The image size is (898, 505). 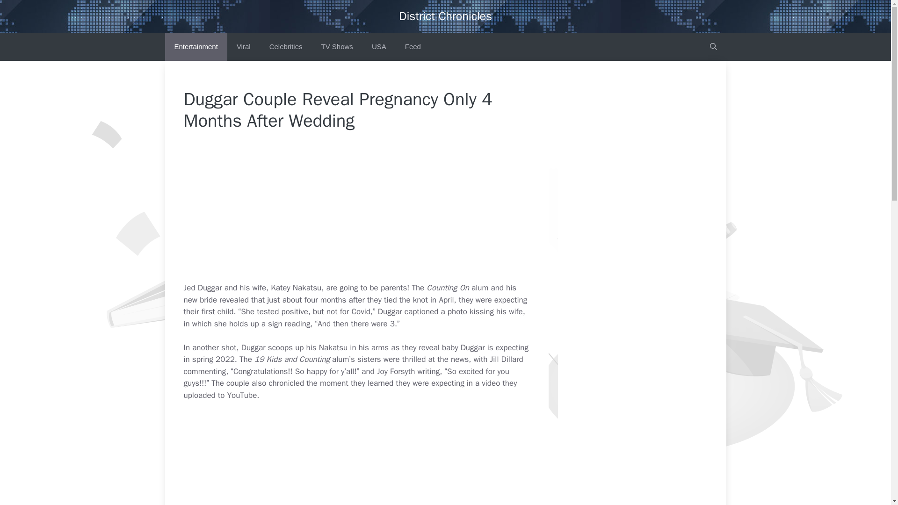 What do you see at coordinates (337, 47) in the screenshot?
I see `TV Shows` at bounding box center [337, 47].